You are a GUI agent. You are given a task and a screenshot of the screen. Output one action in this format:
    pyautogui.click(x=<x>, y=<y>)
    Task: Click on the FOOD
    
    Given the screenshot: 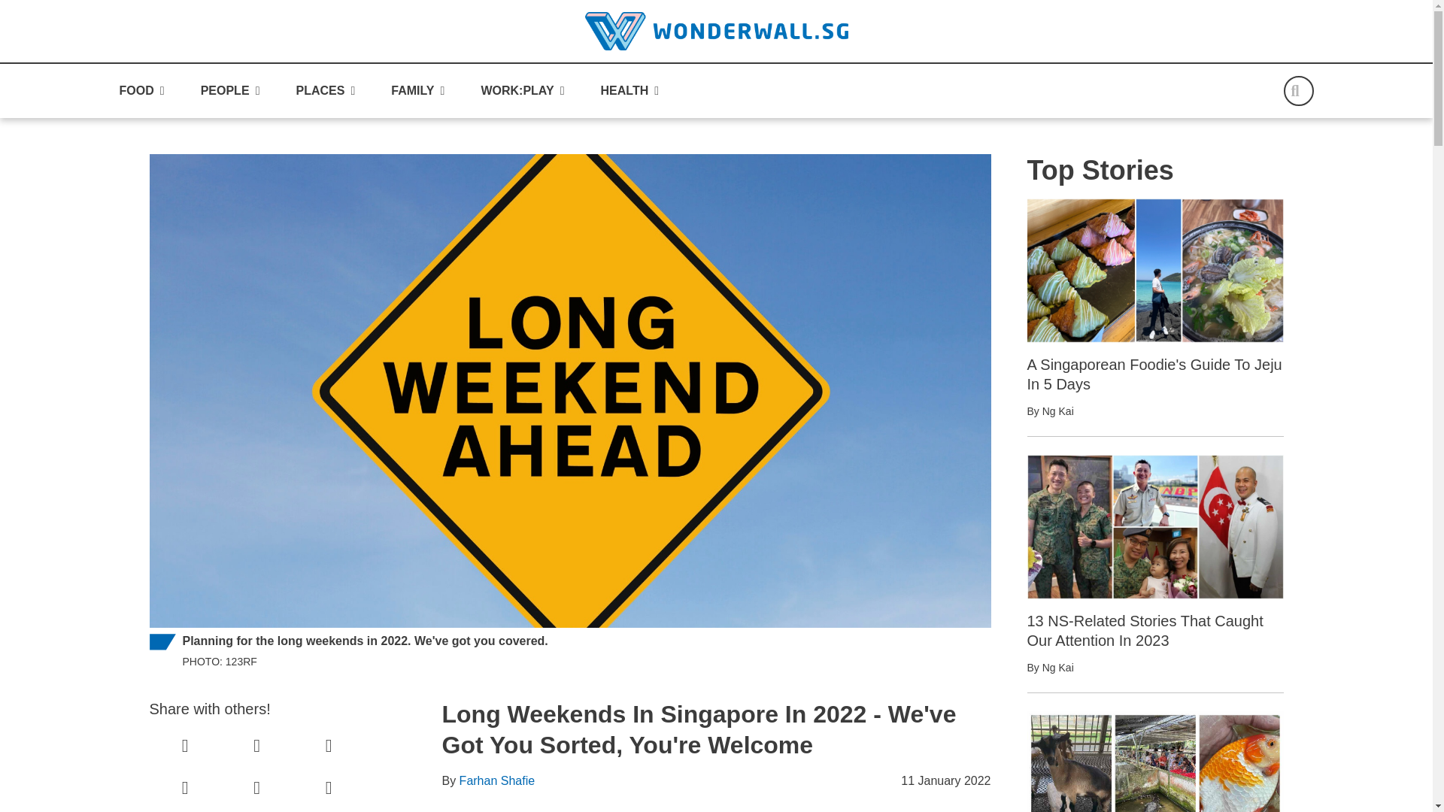 What is the action you would take?
    pyautogui.click(x=135, y=91)
    